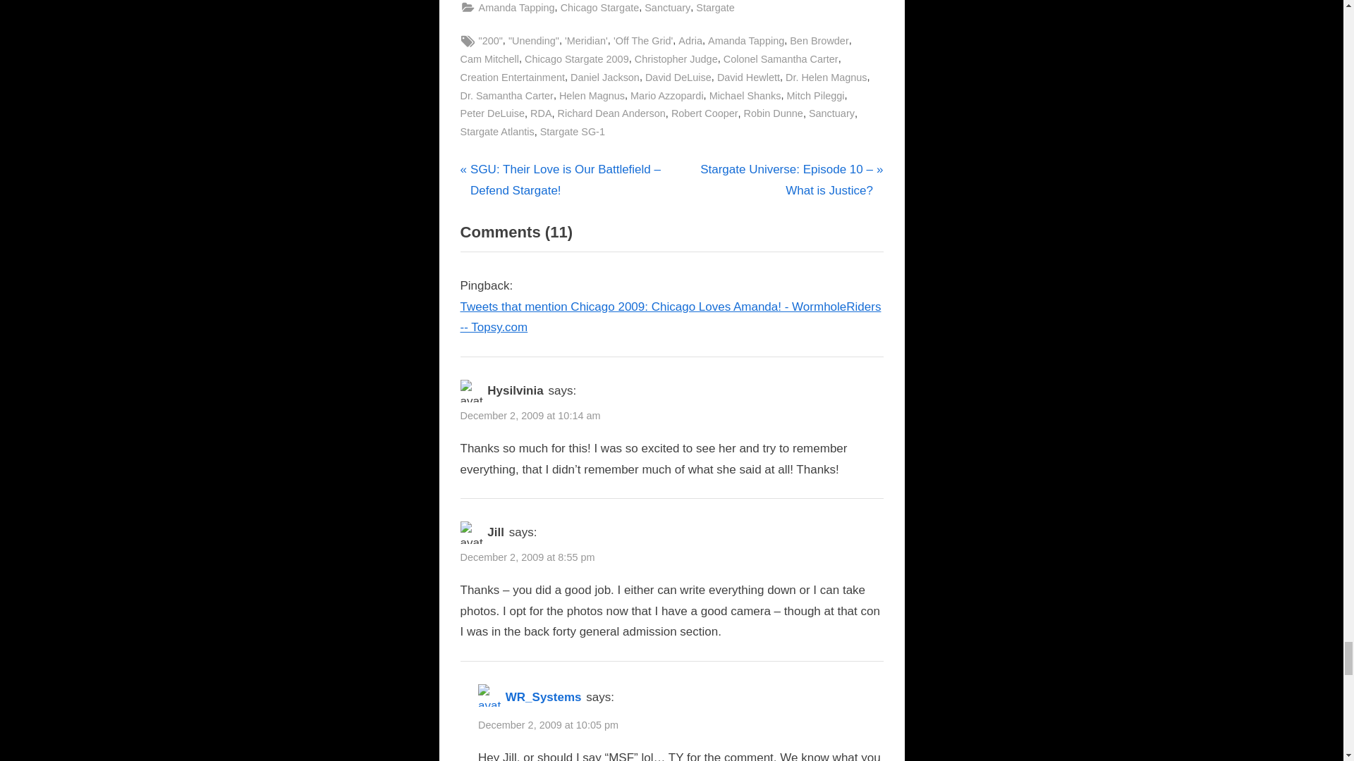  I want to click on Amanda Tapping, so click(516, 8).